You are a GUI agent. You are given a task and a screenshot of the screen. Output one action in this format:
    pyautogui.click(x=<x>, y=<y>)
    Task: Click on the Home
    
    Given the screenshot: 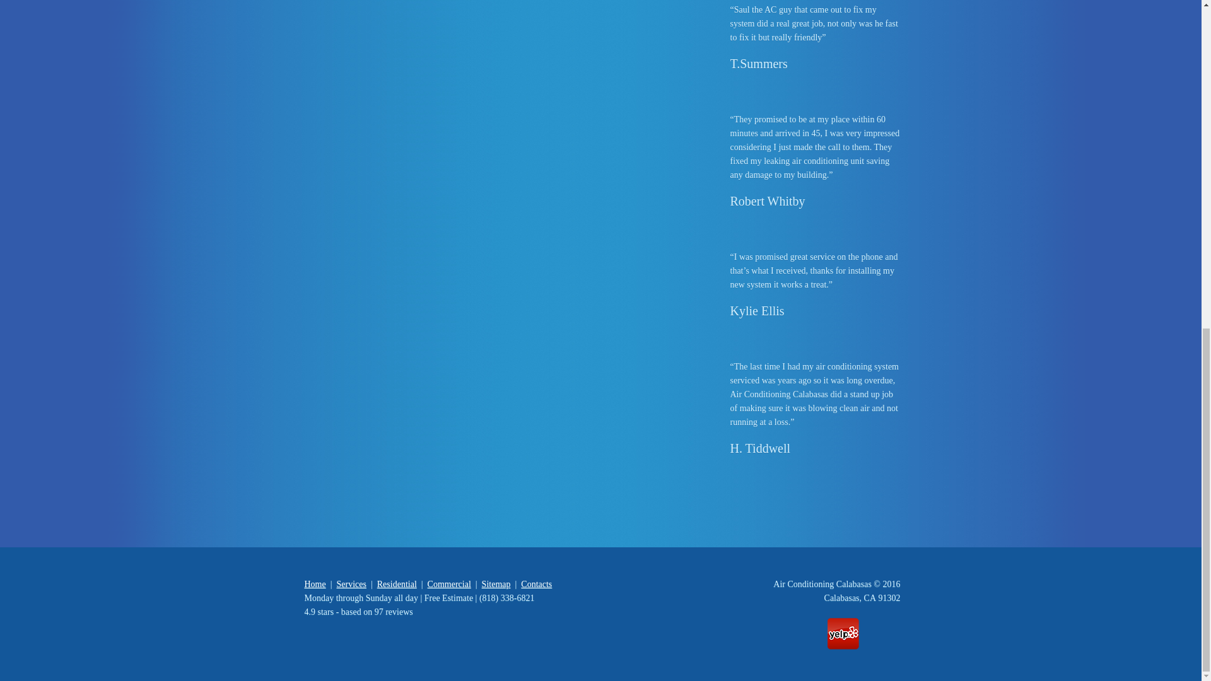 What is the action you would take?
    pyautogui.click(x=314, y=584)
    